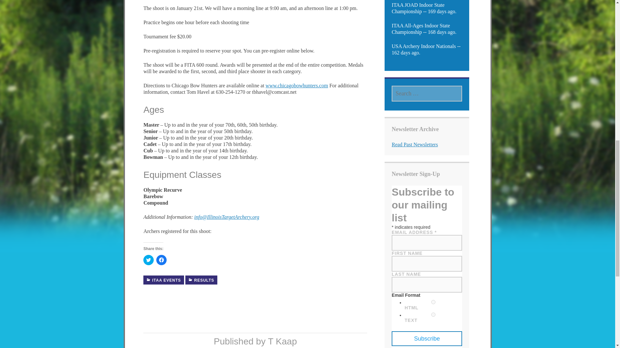 This screenshot has height=348, width=620. I want to click on html, so click(433, 302).